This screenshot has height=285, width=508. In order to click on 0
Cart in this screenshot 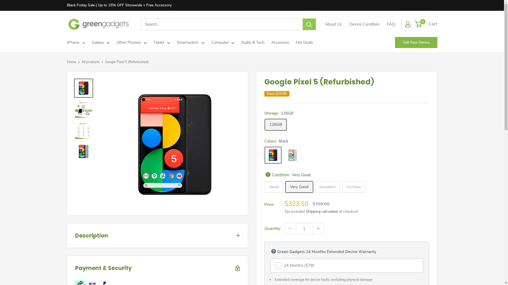, I will do `click(426, 24)`.